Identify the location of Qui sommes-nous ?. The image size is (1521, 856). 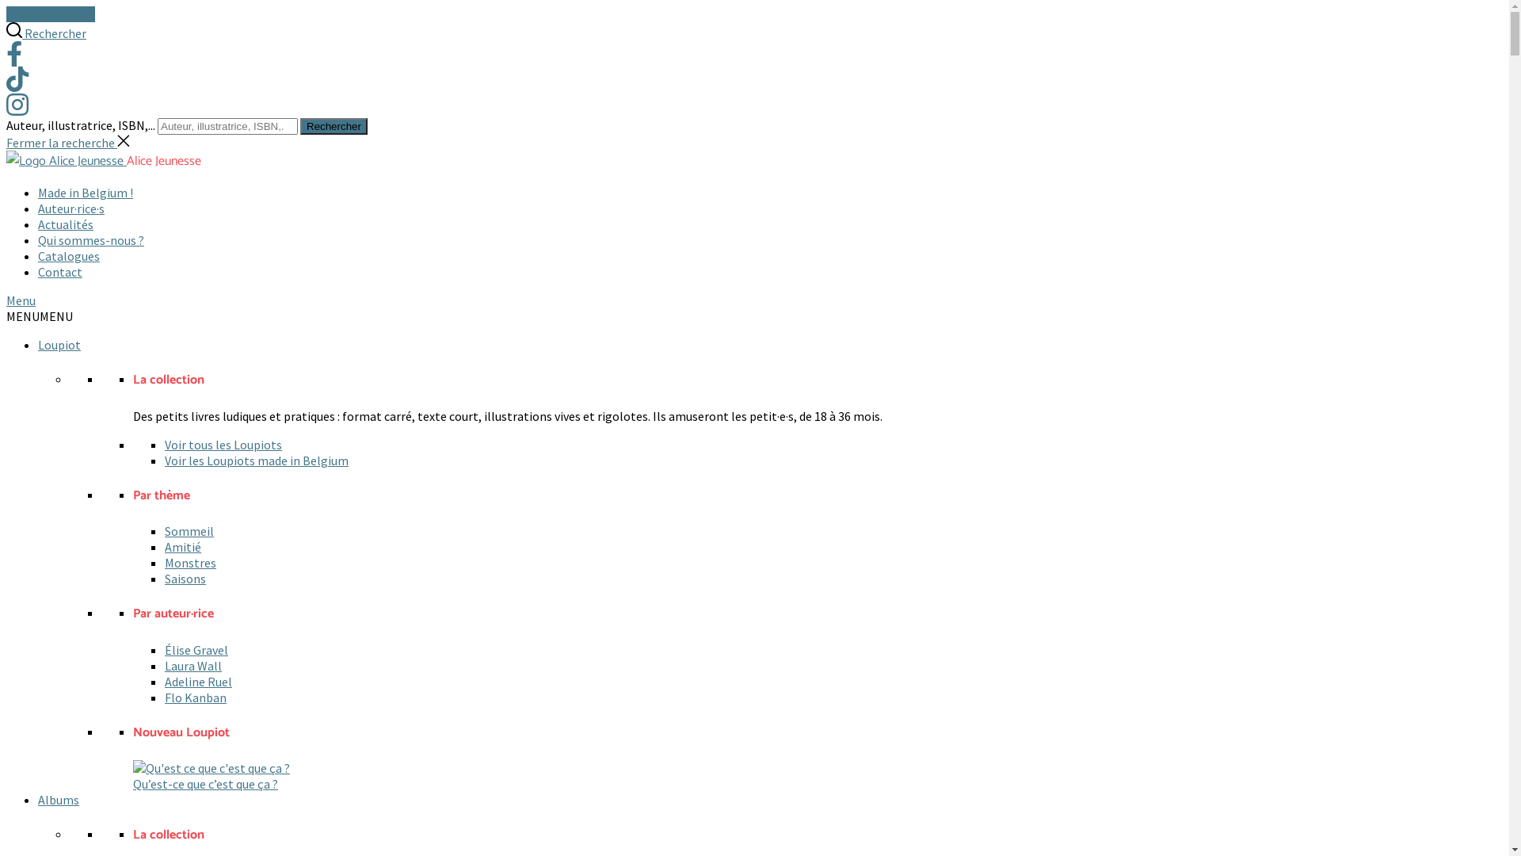
(91, 240).